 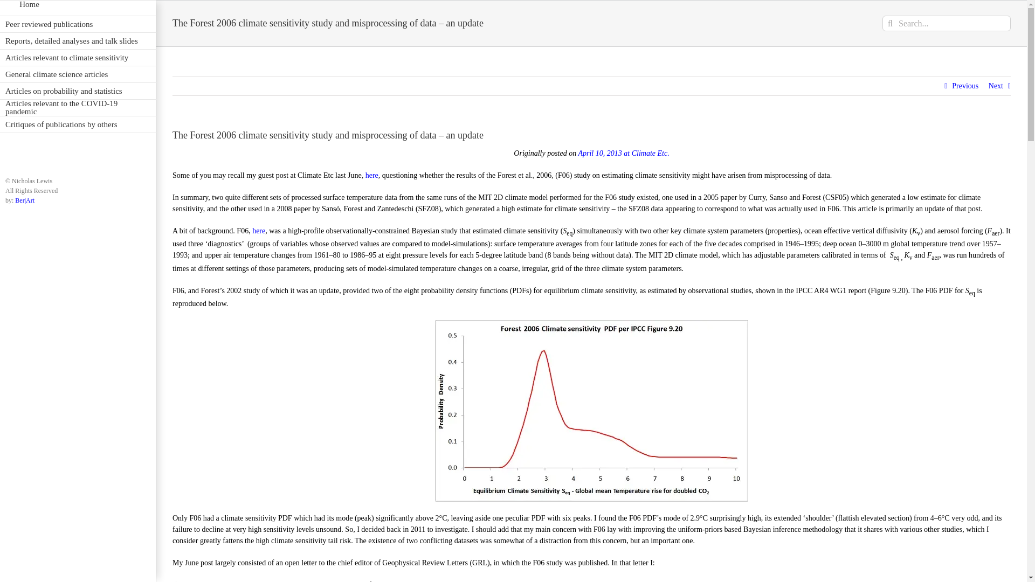 I want to click on Previous, so click(x=965, y=86).